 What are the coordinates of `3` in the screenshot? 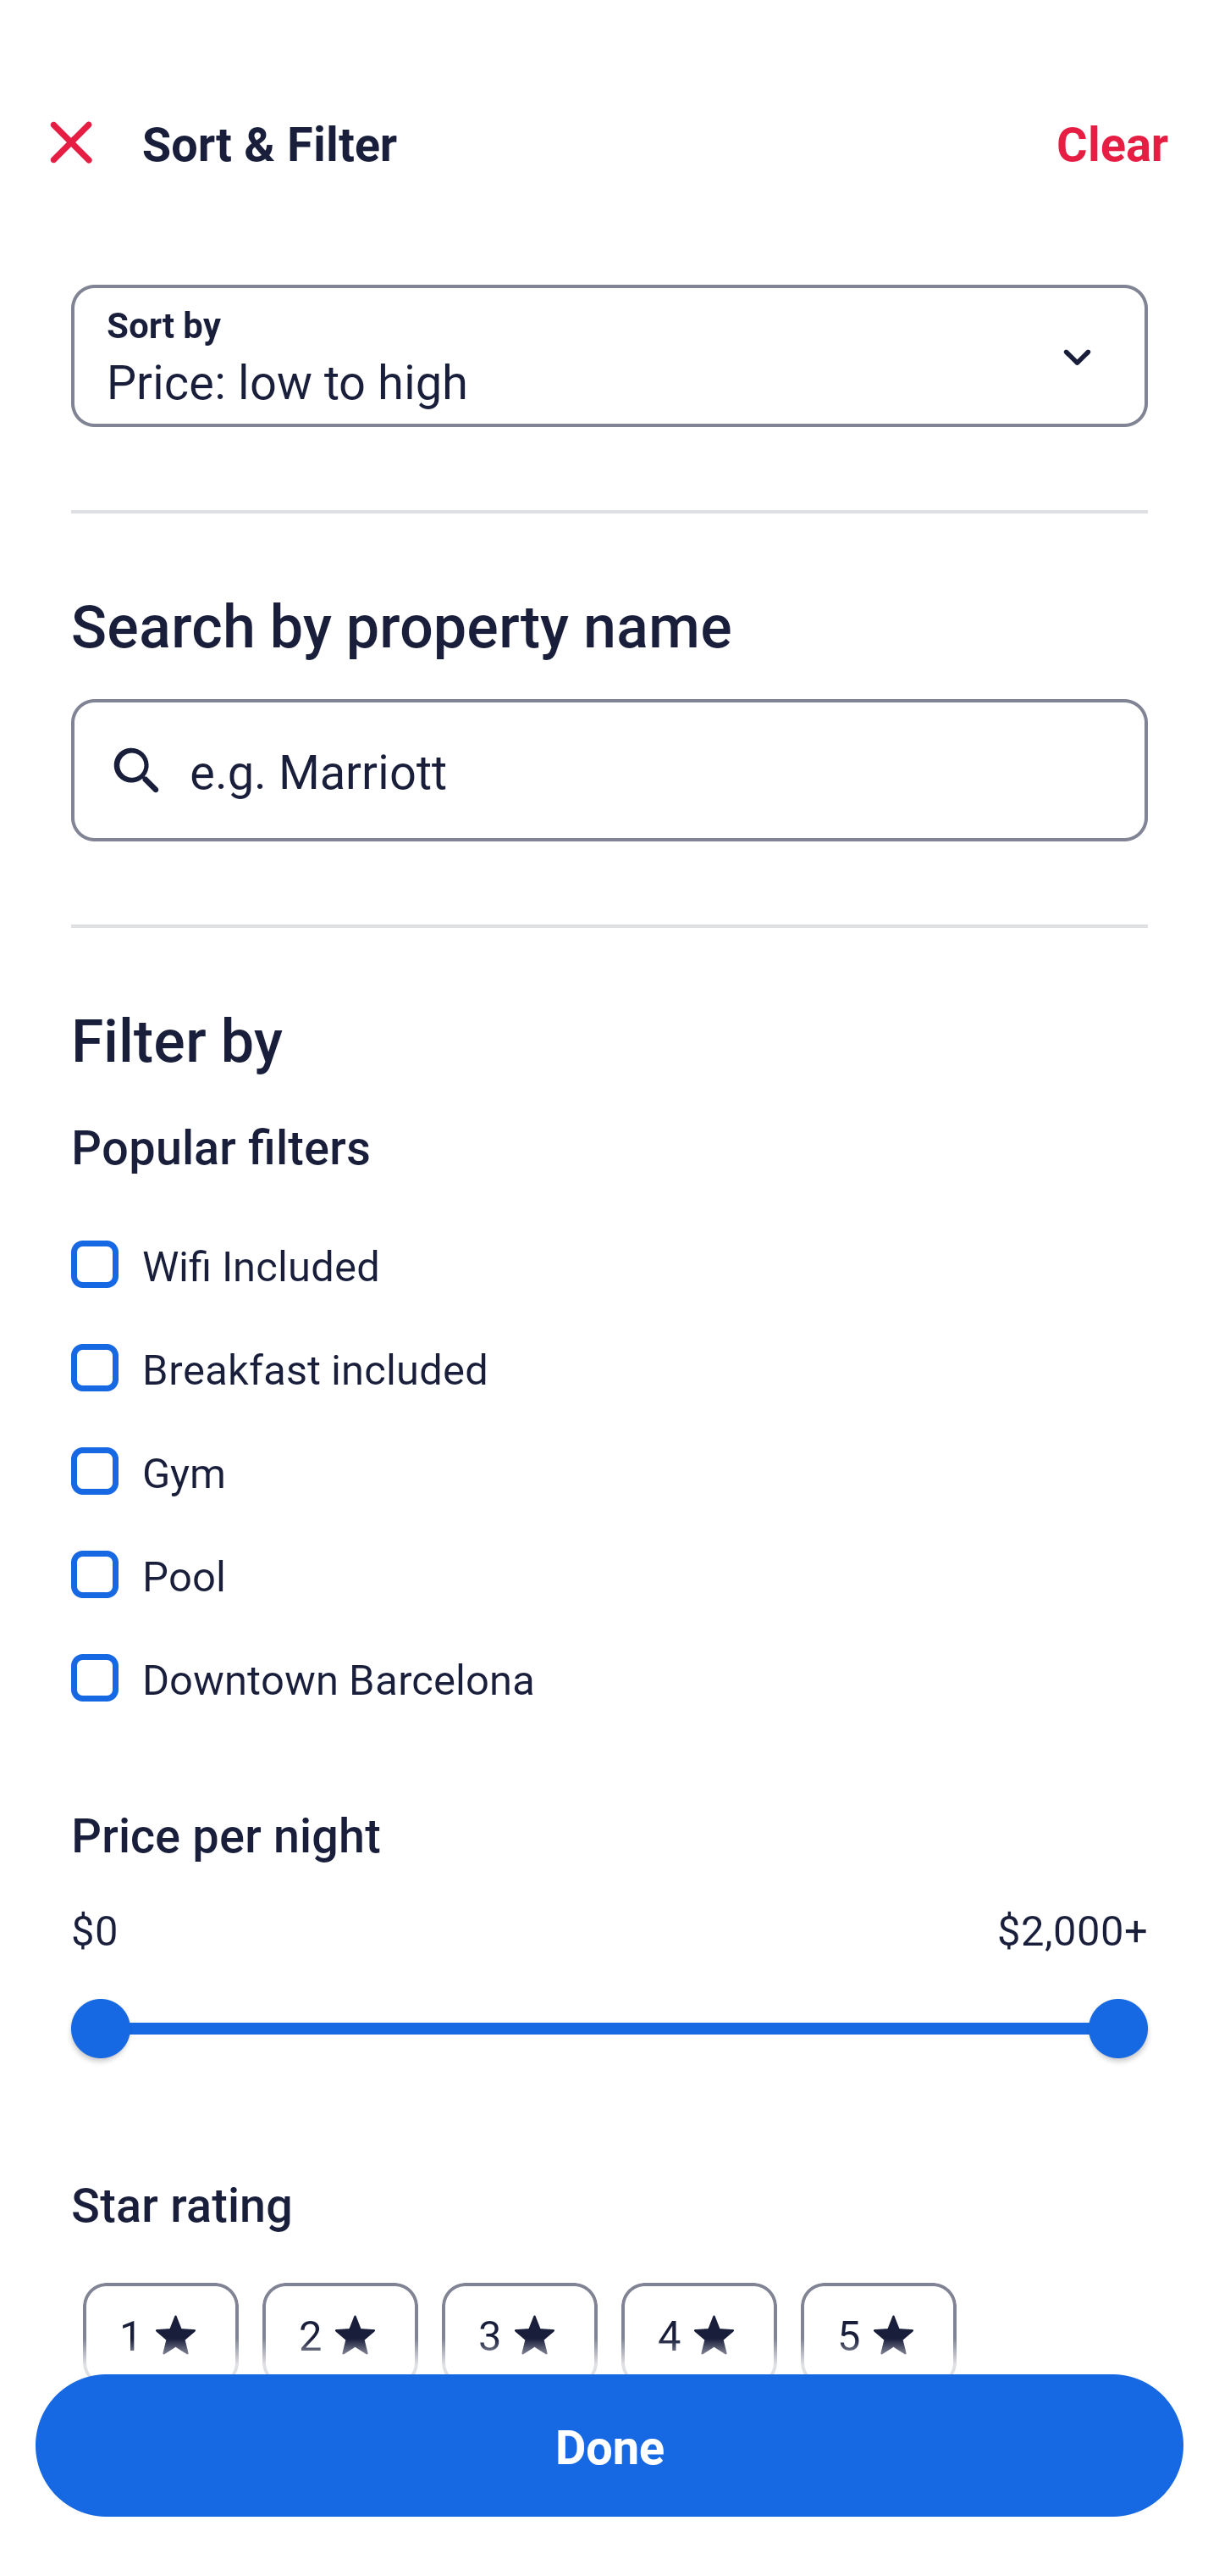 It's located at (519, 2319).